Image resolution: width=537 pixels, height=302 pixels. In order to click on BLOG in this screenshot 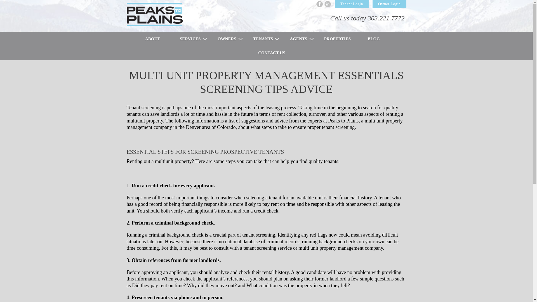, I will do `click(374, 39)`.